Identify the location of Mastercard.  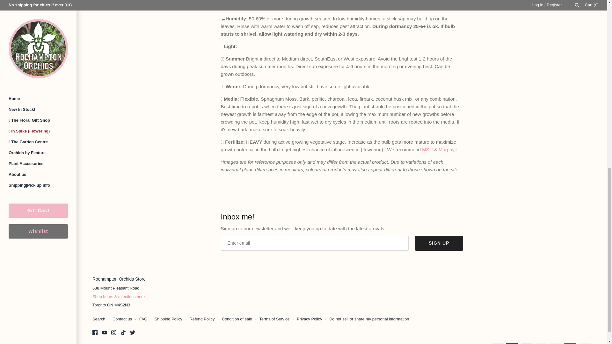
(541, 343).